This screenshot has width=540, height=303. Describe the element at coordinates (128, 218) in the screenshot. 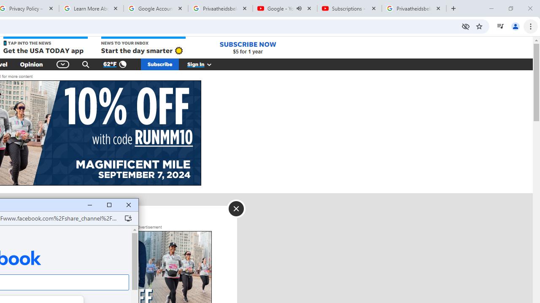

I see `Install Facebook` at that location.